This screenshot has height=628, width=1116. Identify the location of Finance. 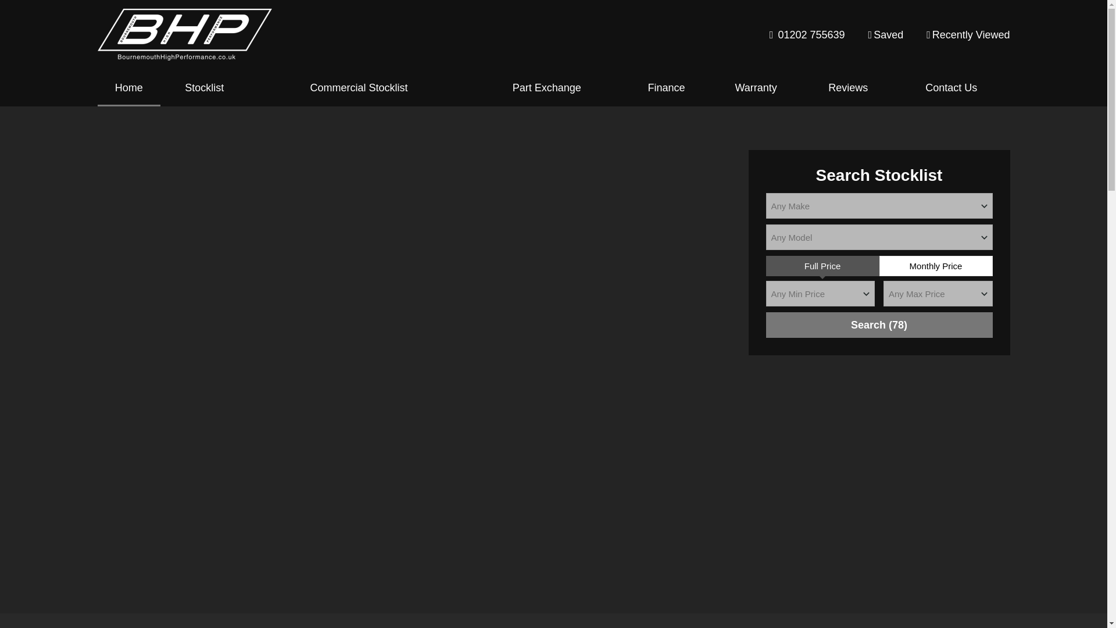
(666, 87).